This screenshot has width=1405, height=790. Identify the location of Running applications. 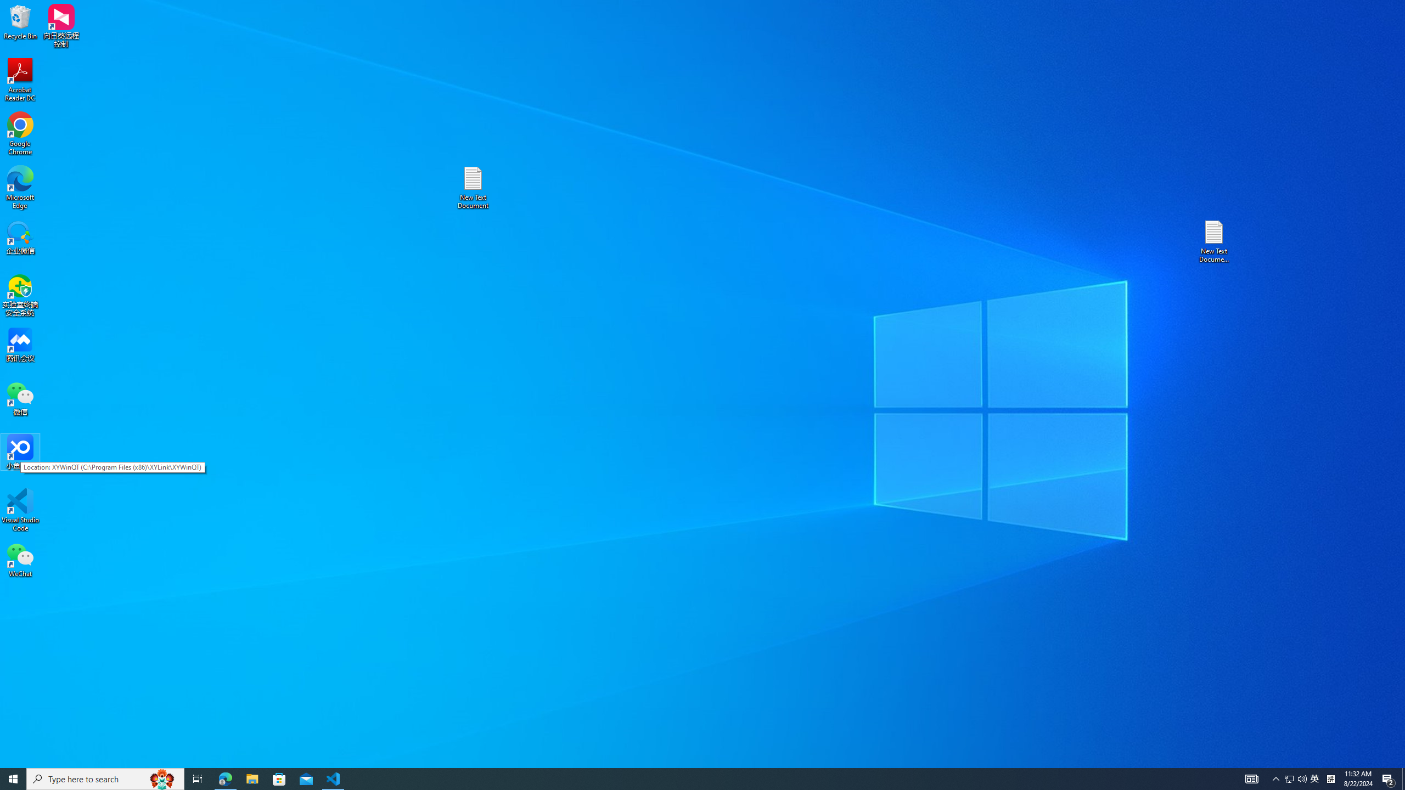
(683, 779).